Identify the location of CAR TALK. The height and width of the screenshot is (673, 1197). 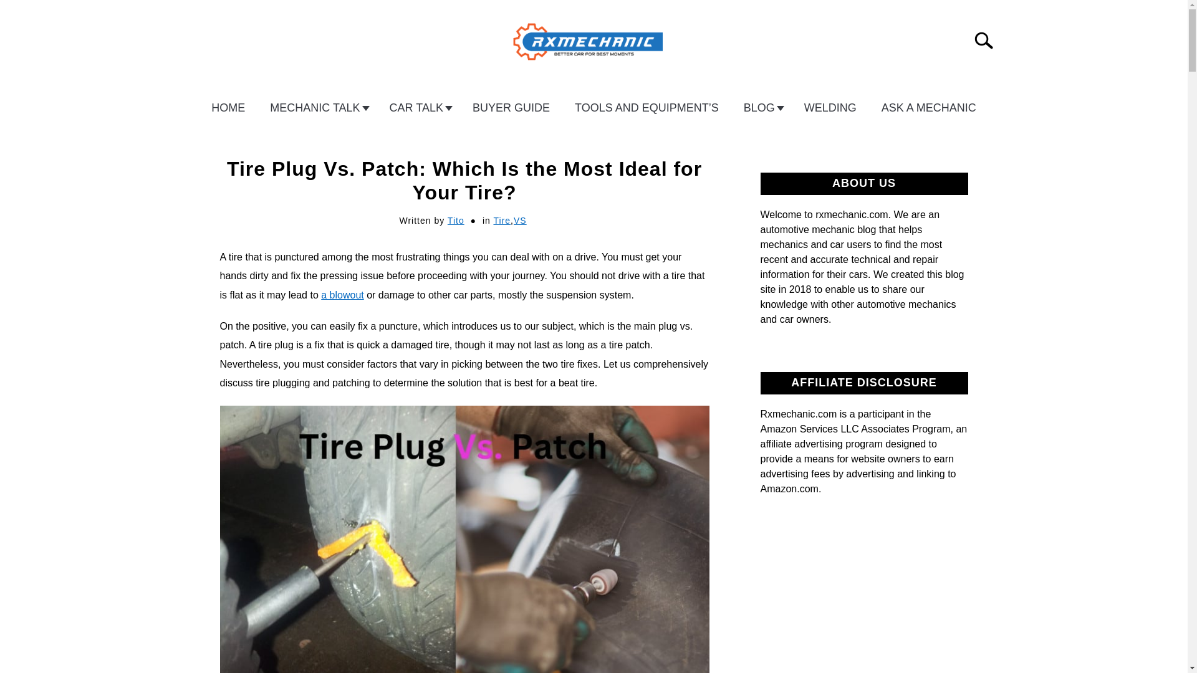
(418, 108).